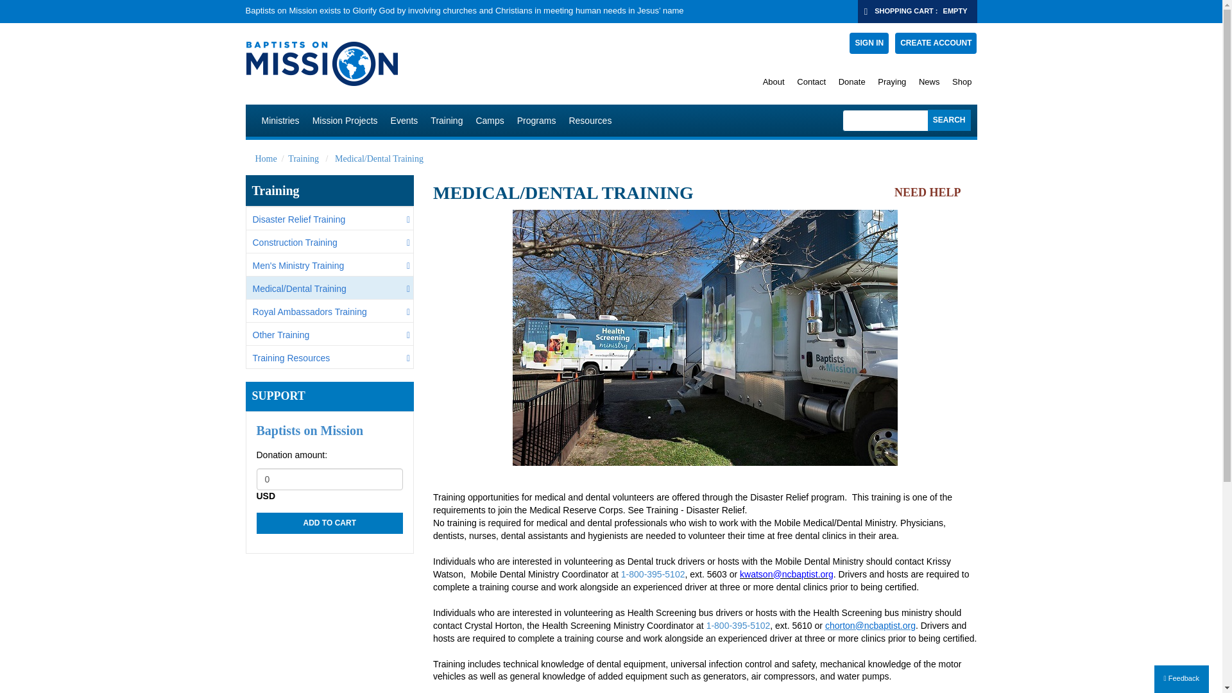 The image size is (1232, 693). I want to click on Contact, so click(811, 81).